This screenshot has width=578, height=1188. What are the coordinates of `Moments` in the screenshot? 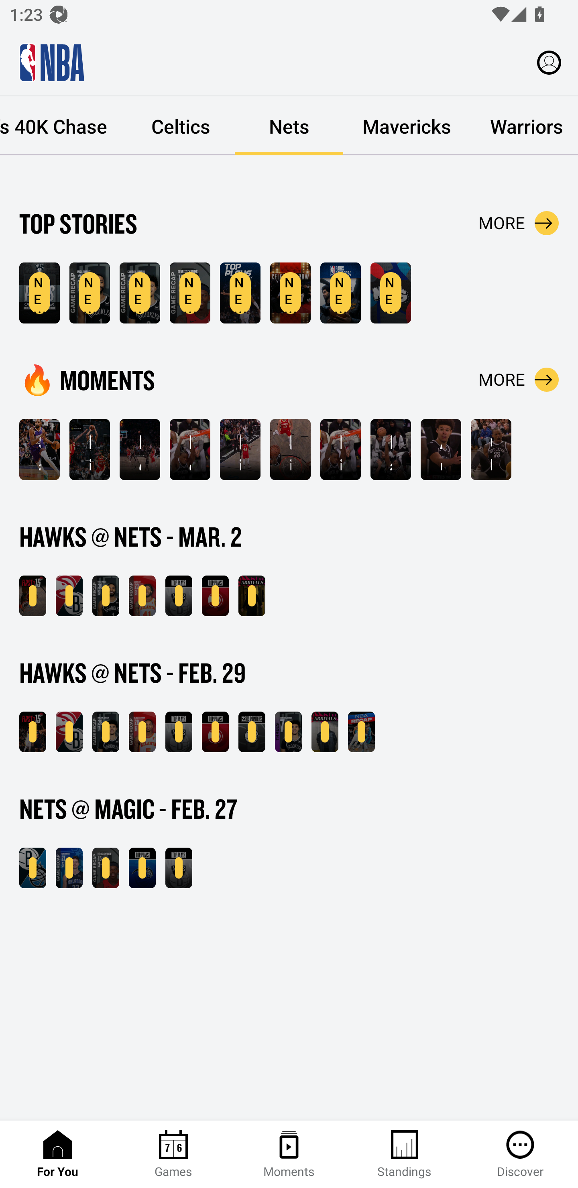 It's located at (289, 1154).